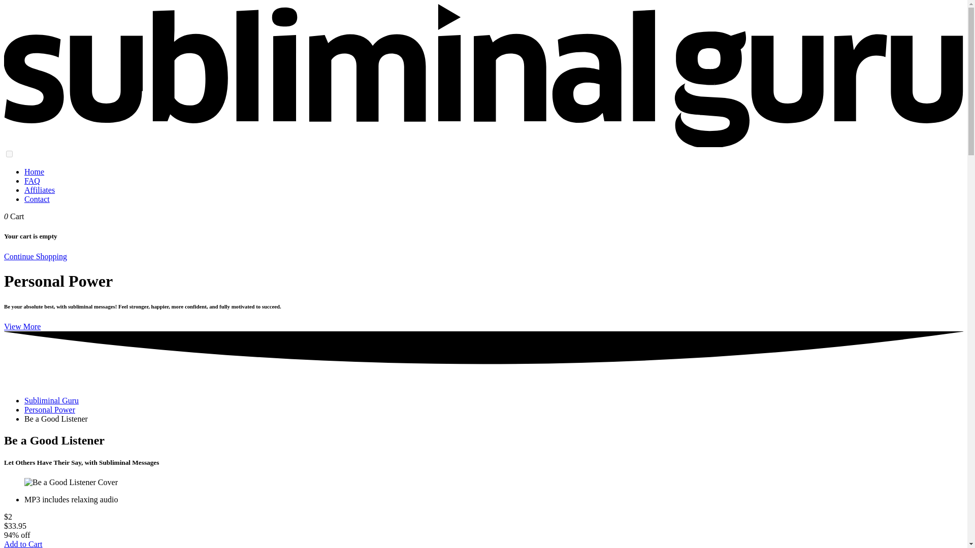 The height and width of the screenshot is (548, 975). Describe the element at coordinates (23, 544) in the screenshot. I see `Add to Cart` at that location.